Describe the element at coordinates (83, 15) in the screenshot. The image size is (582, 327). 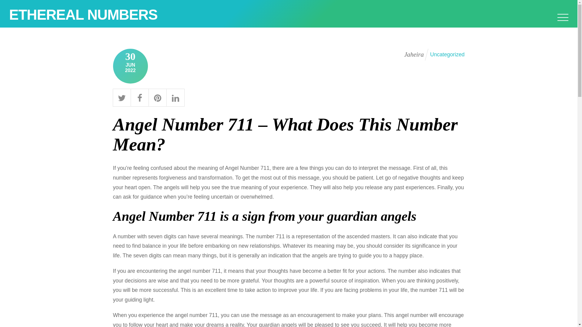
I see `ETHEREAL NUMBERS` at that location.